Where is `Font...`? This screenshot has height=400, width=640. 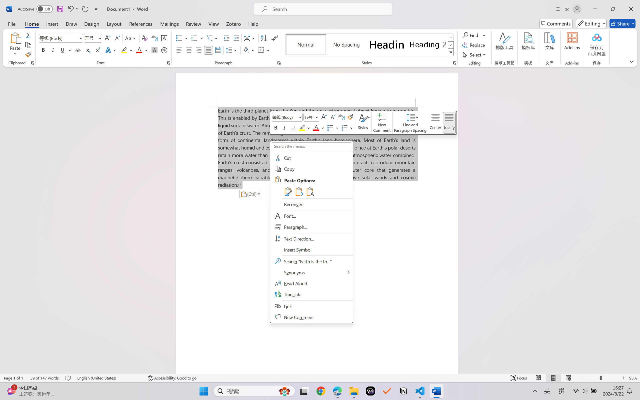
Font... is located at coordinates (311, 216).